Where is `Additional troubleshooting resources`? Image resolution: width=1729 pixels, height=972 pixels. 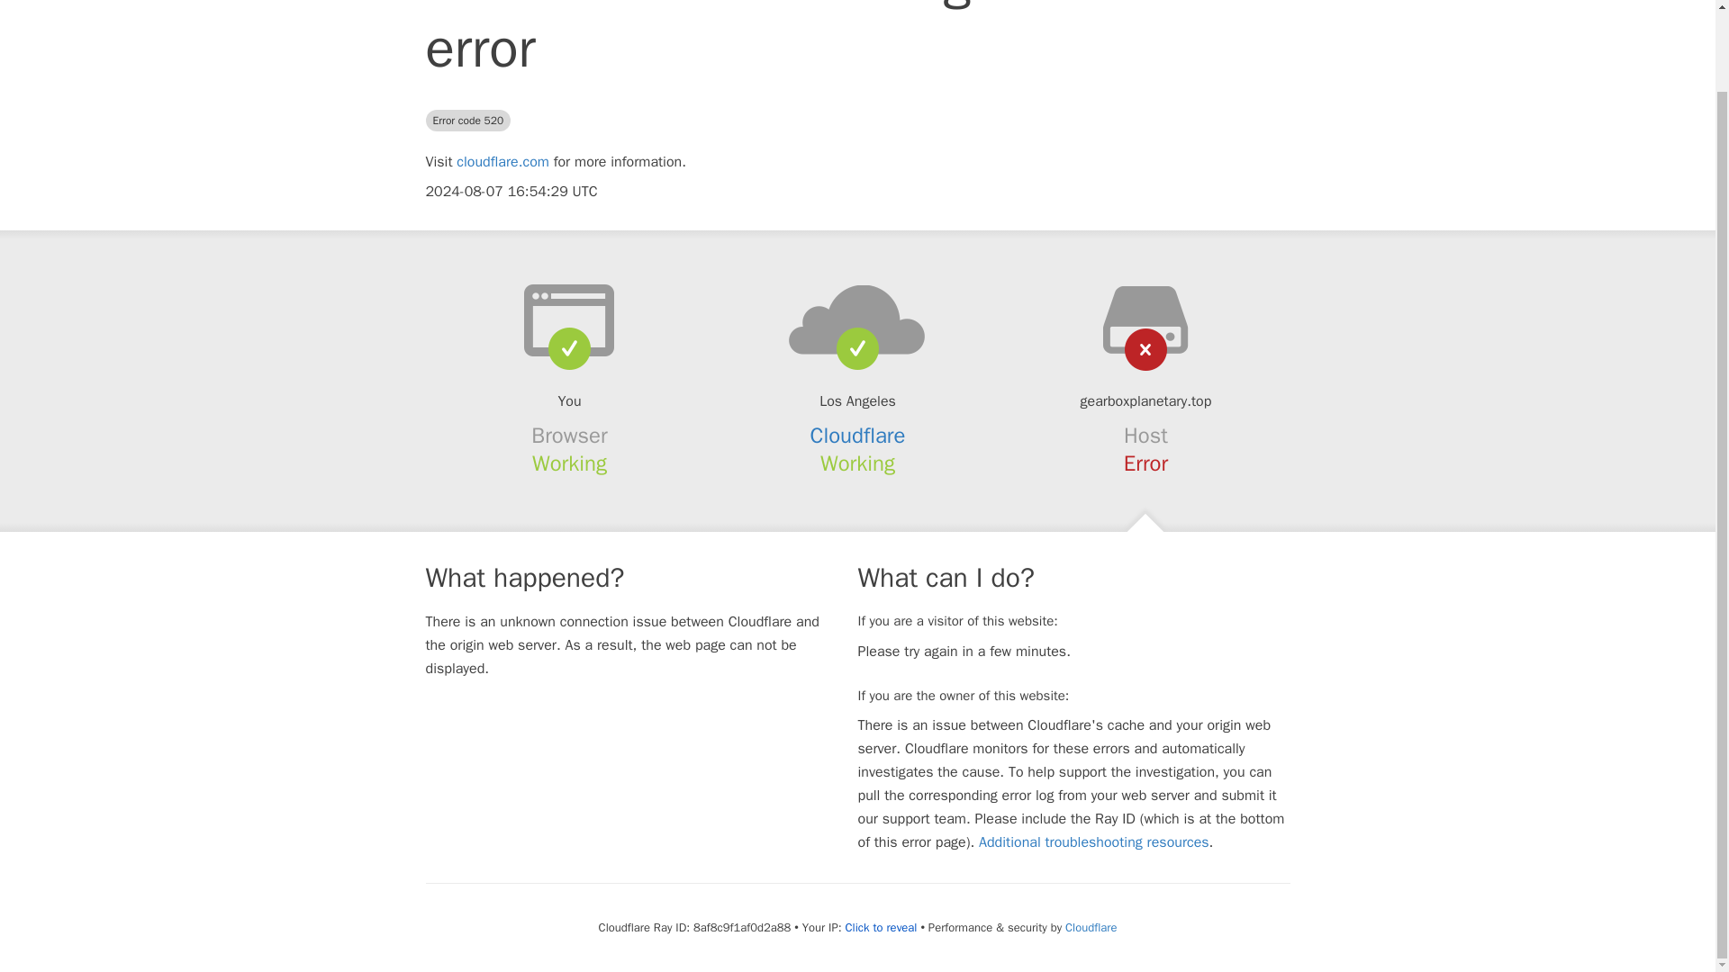
Additional troubleshooting resources is located at coordinates (1093, 842).